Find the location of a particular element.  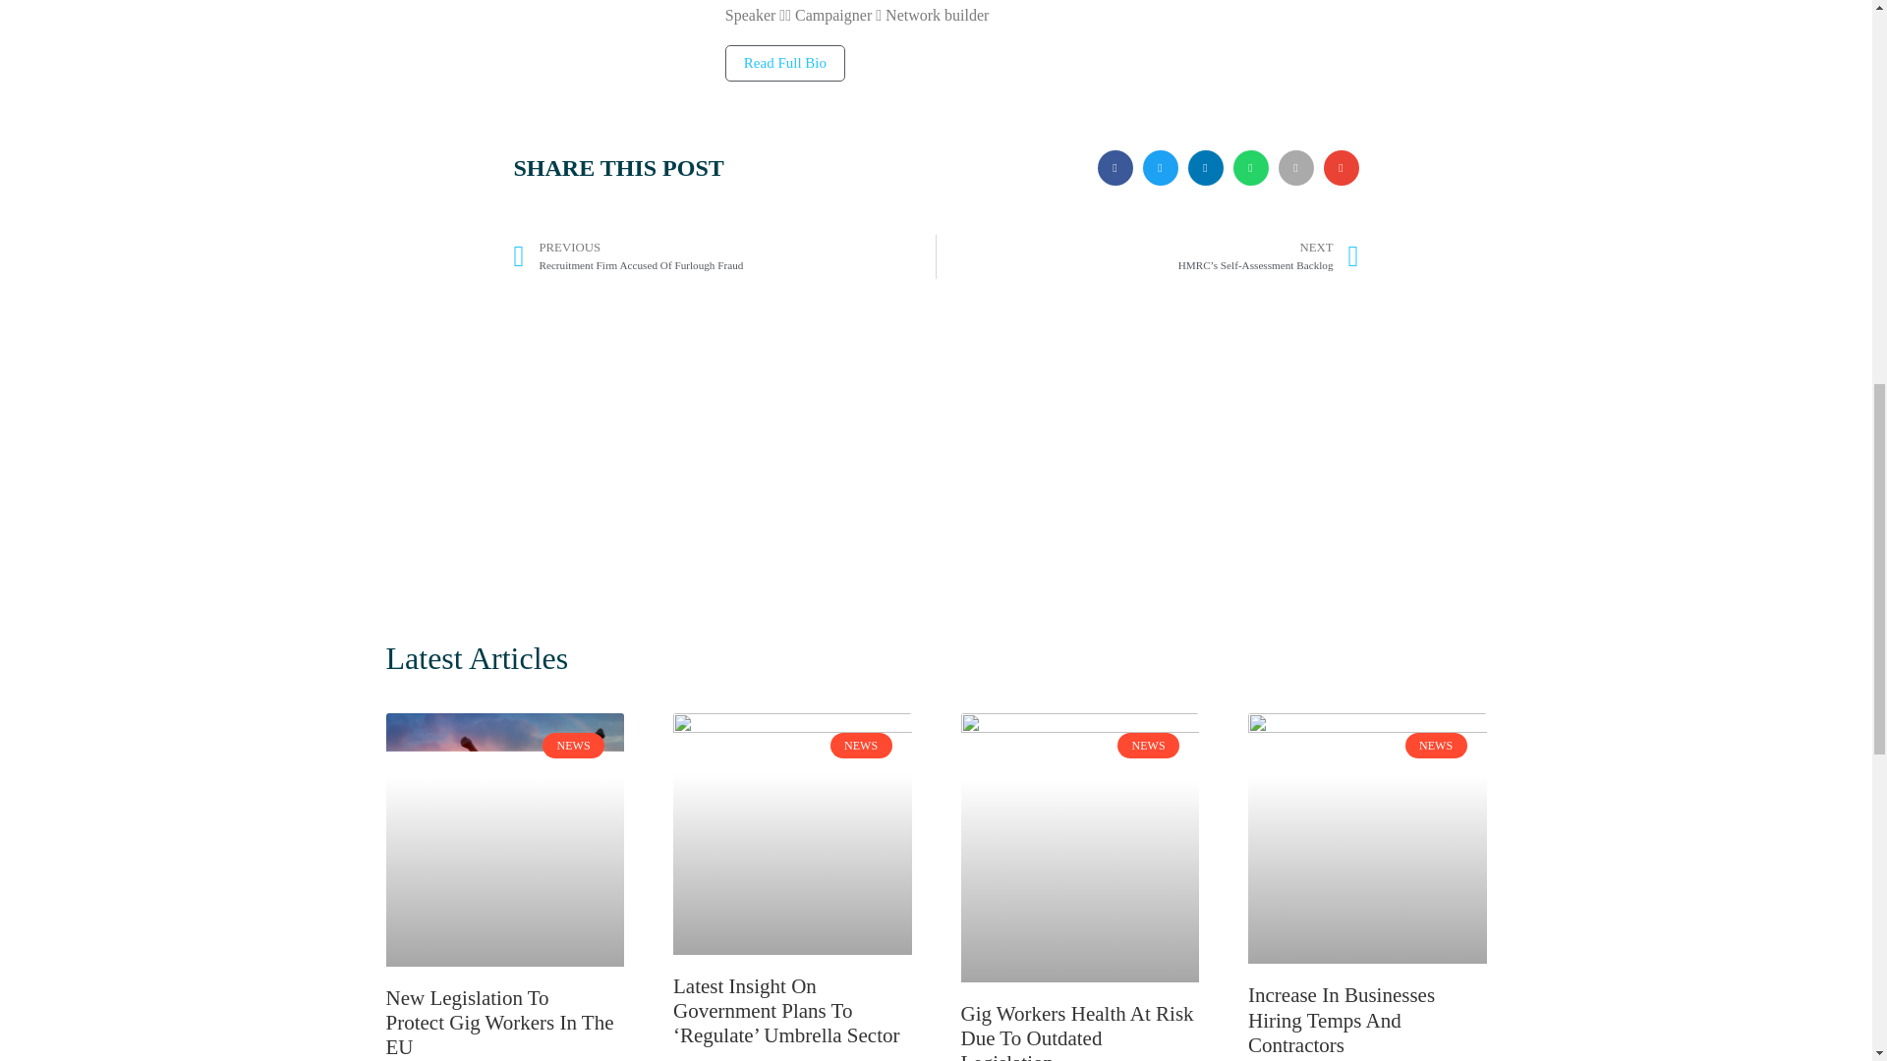

Read Full Bio is located at coordinates (784, 63).